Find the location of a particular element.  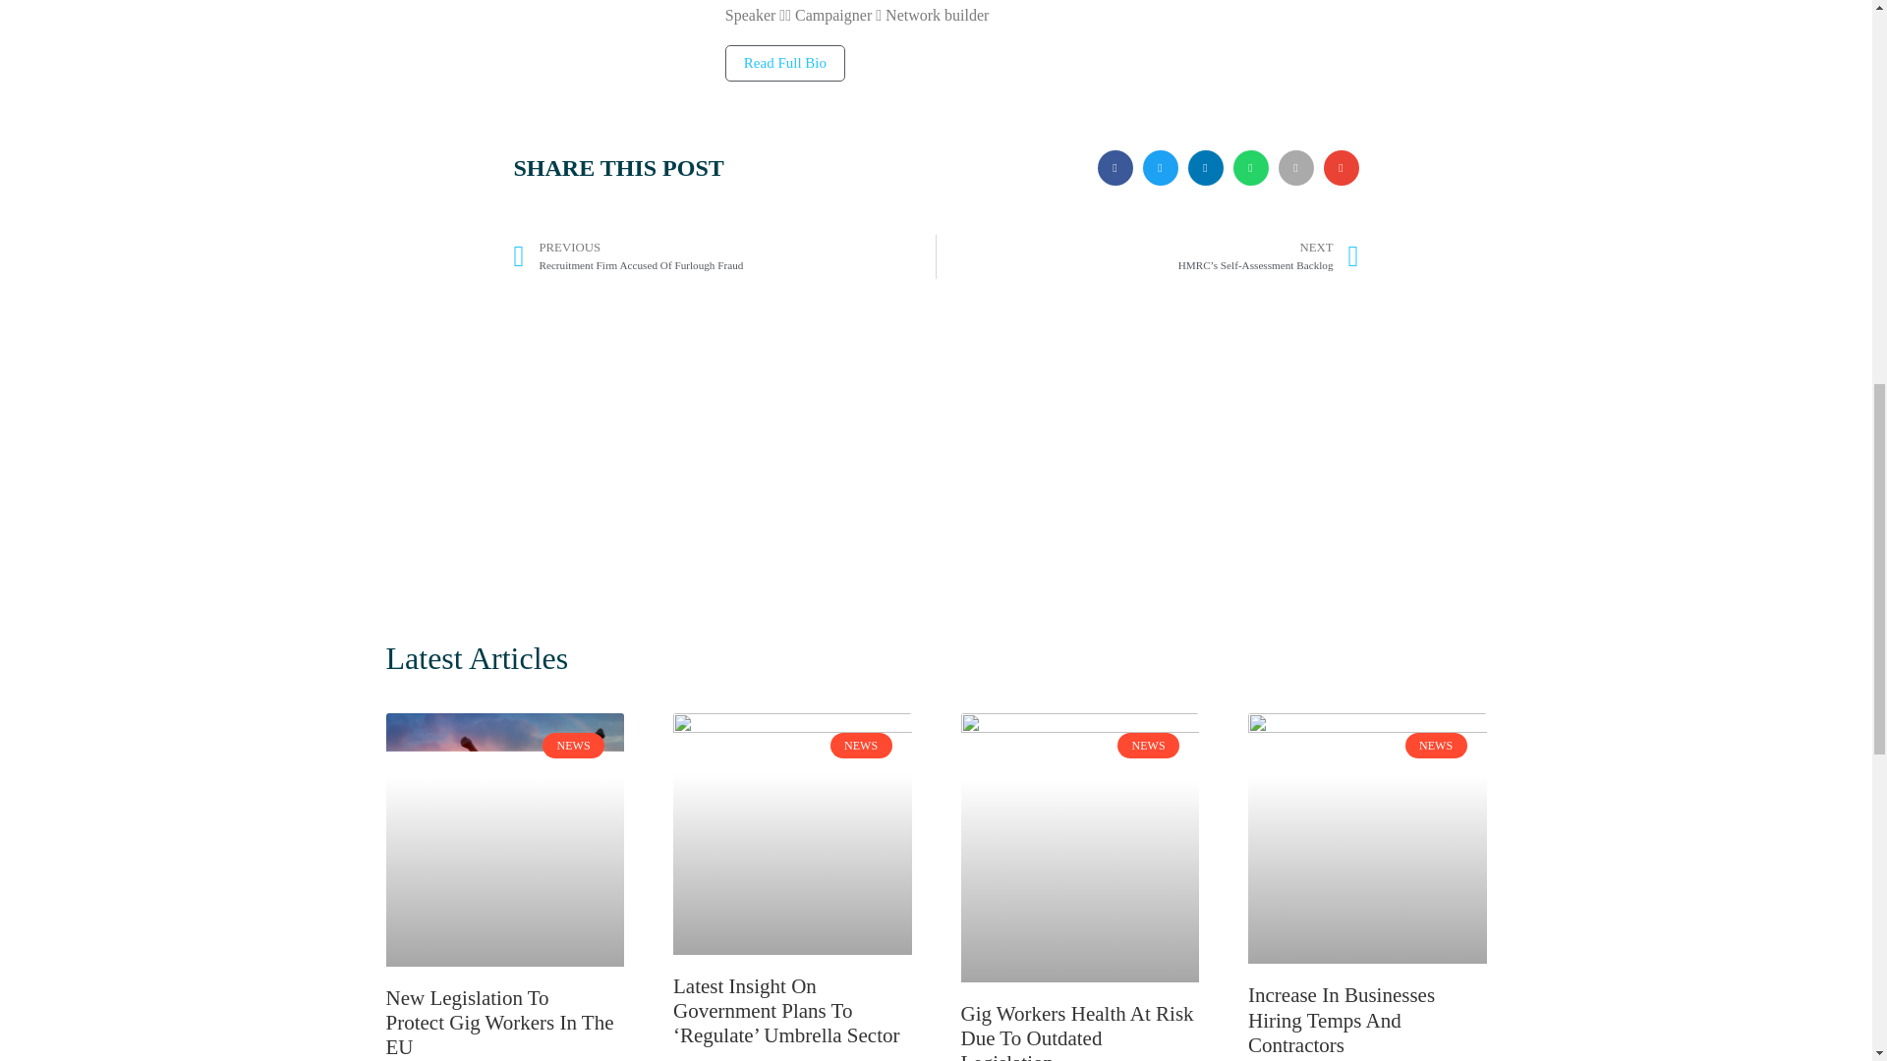

Read Full Bio is located at coordinates (784, 63).